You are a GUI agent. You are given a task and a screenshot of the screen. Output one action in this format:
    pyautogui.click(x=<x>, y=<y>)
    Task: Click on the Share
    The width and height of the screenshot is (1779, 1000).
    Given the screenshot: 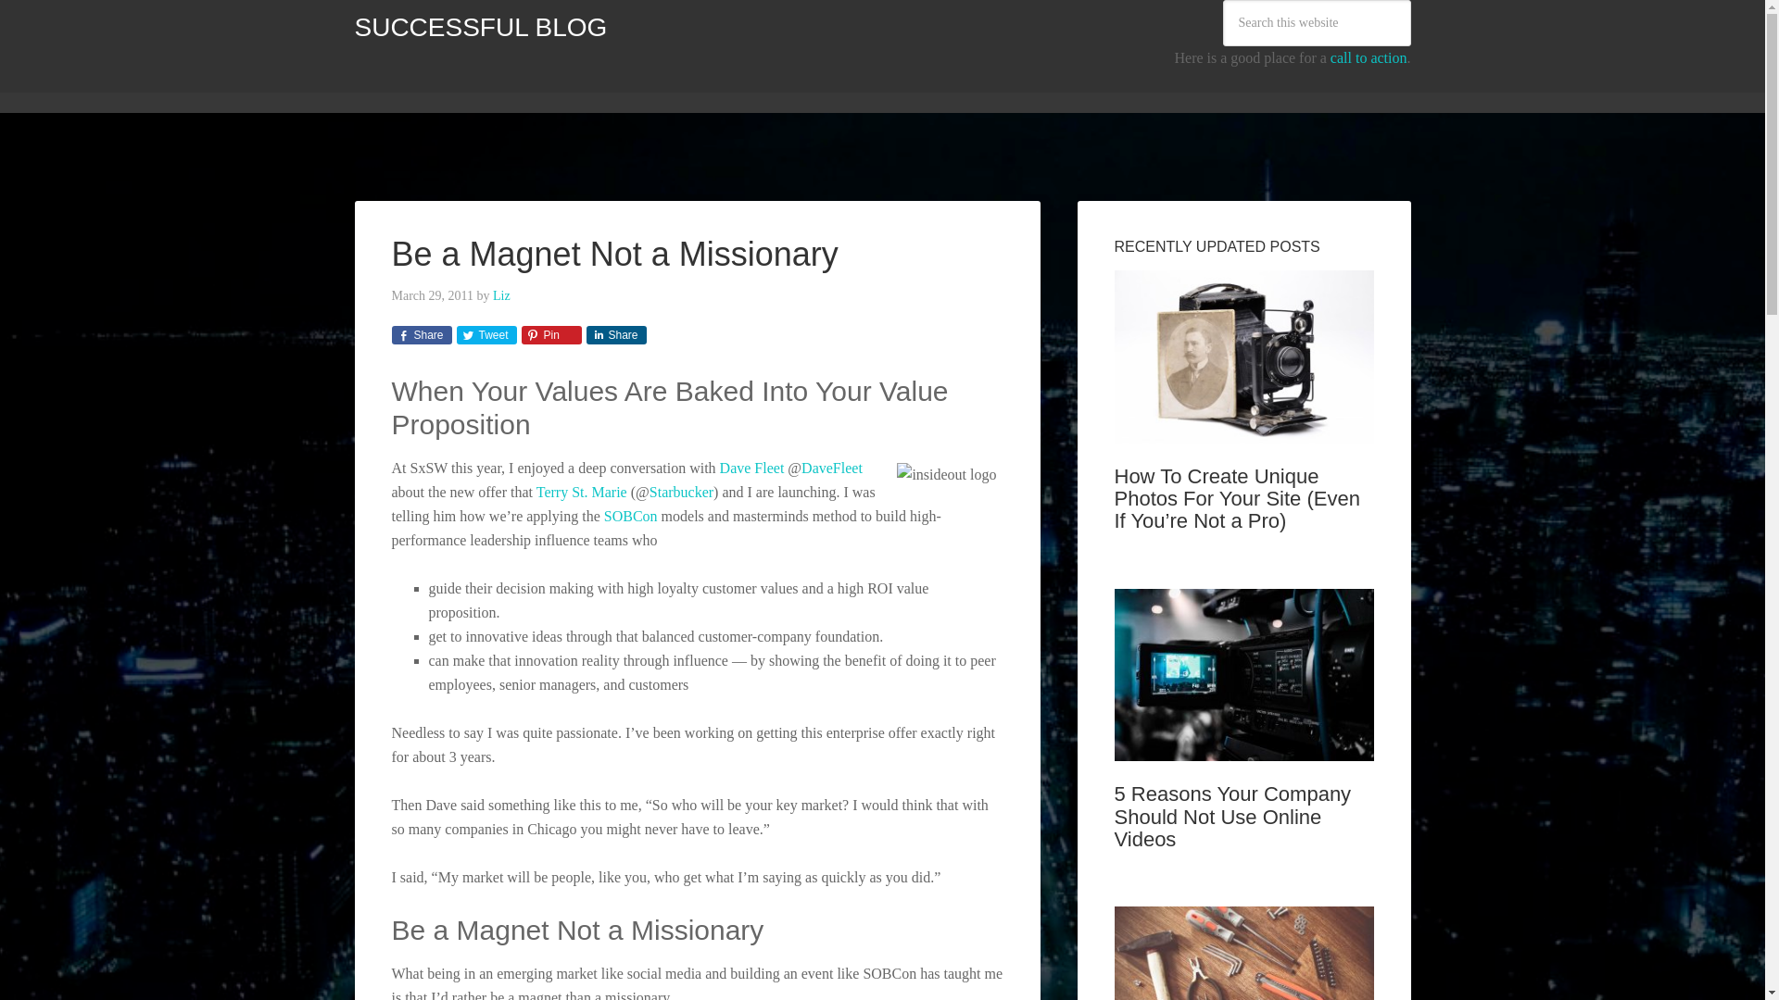 What is the action you would take?
    pyautogui.click(x=615, y=335)
    